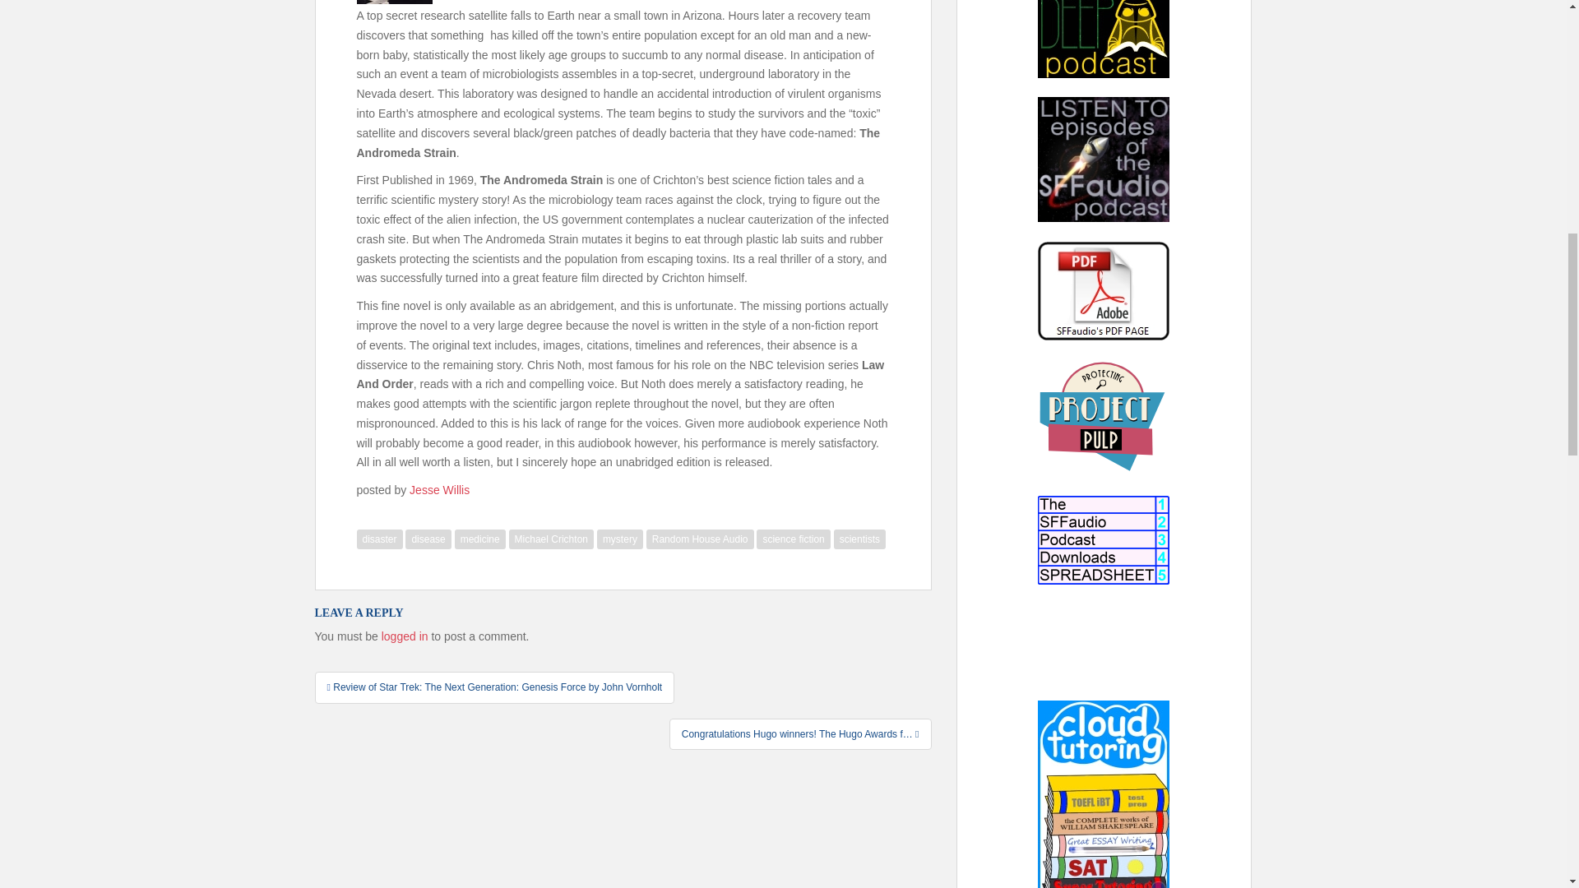 The width and height of the screenshot is (1579, 888). Describe the element at coordinates (1104, 539) in the screenshot. I see `The SFFaudio Podcast Downloads SPREADSHEET` at that location.